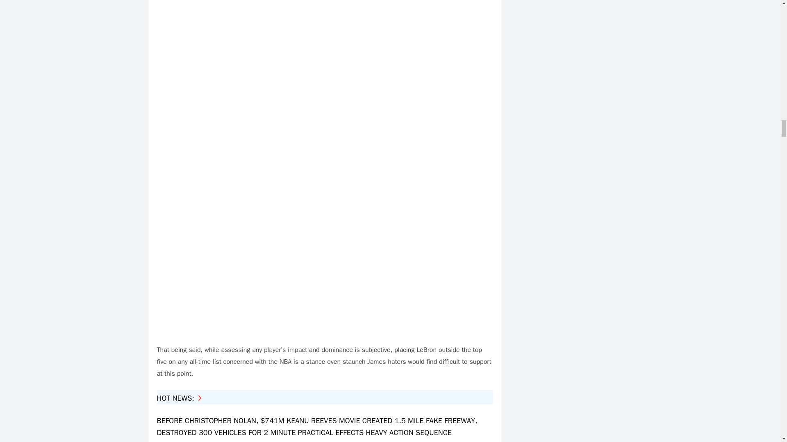 The height and width of the screenshot is (442, 787). Describe the element at coordinates (179, 398) in the screenshot. I see `HOT NEWS:` at that location.